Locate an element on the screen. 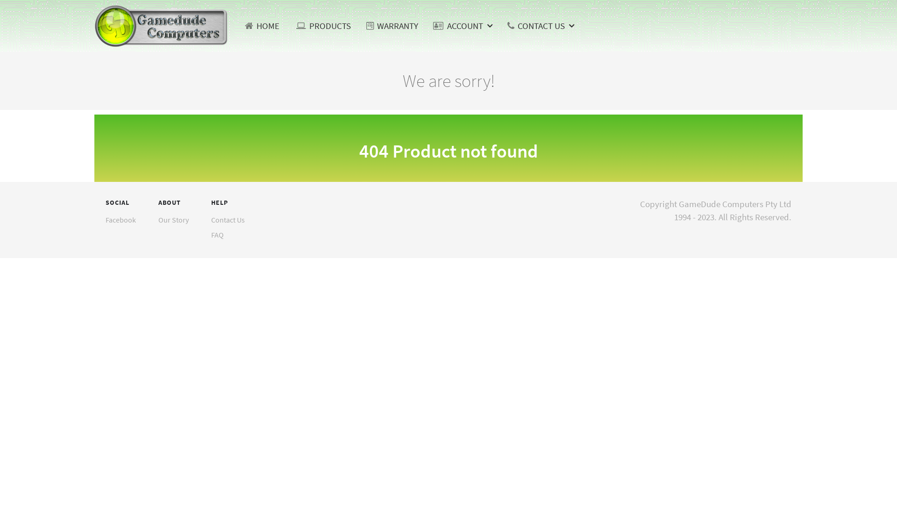 This screenshot has width=897, height=505. ACCOUNT is located at coordinates (463, 26).